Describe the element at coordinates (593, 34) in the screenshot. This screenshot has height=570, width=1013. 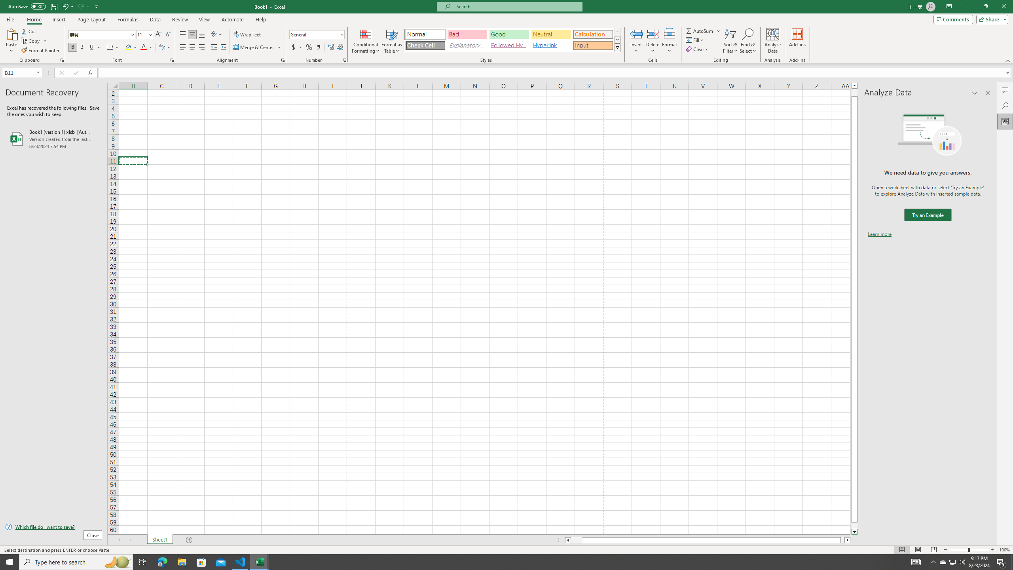
I see `Calculation` at that location.